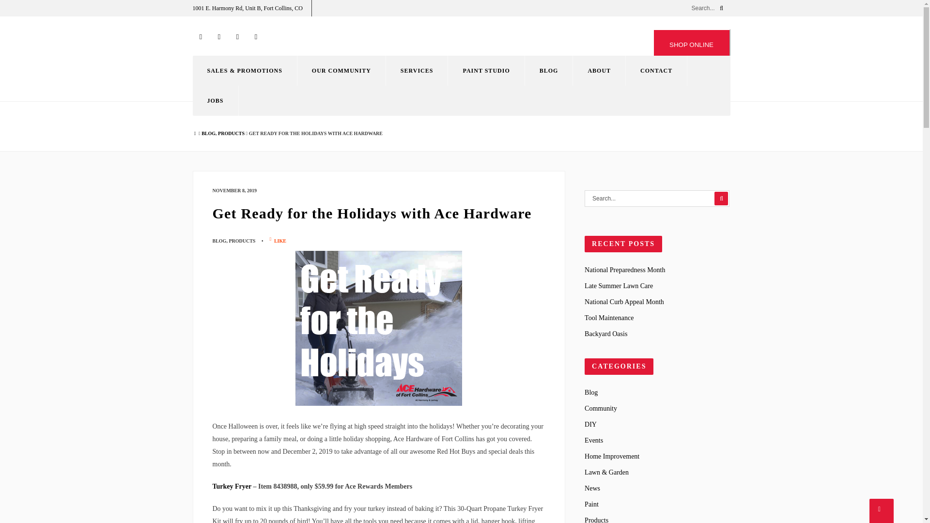 The width and height of the screenshot is (930, 523). Describe the element at coordinates (201, 37) in the screenshot. I see `Facebook` at that location.